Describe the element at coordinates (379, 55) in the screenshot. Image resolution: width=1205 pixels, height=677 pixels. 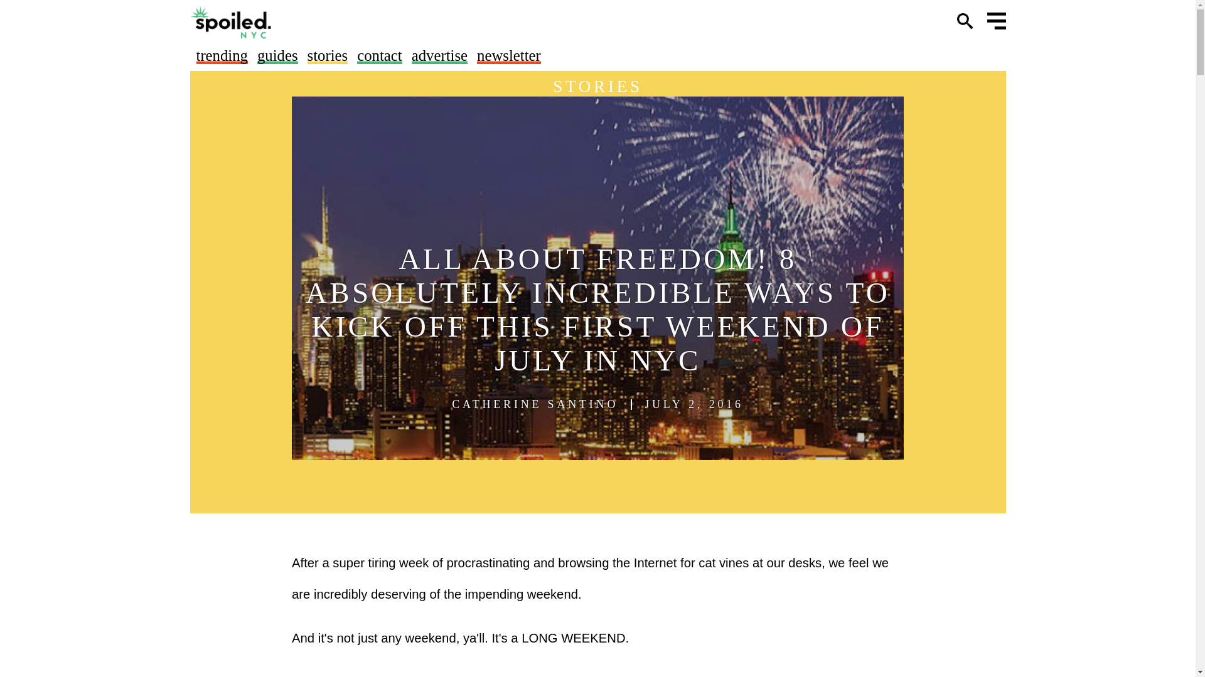
I see `contact` at that location.